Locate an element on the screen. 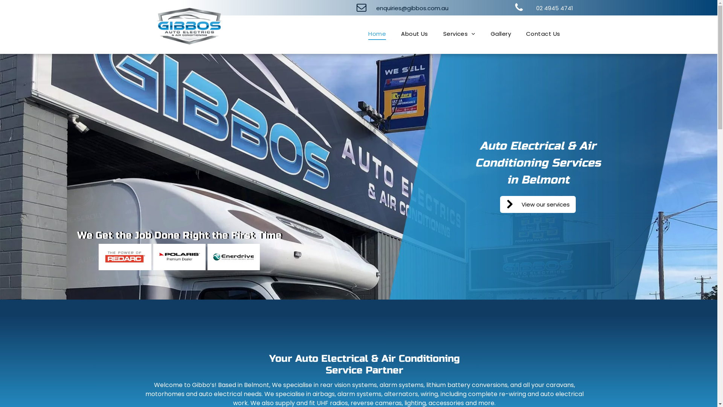 The image size is (723, 407). Contact Us is located at coordinates (543, 34).